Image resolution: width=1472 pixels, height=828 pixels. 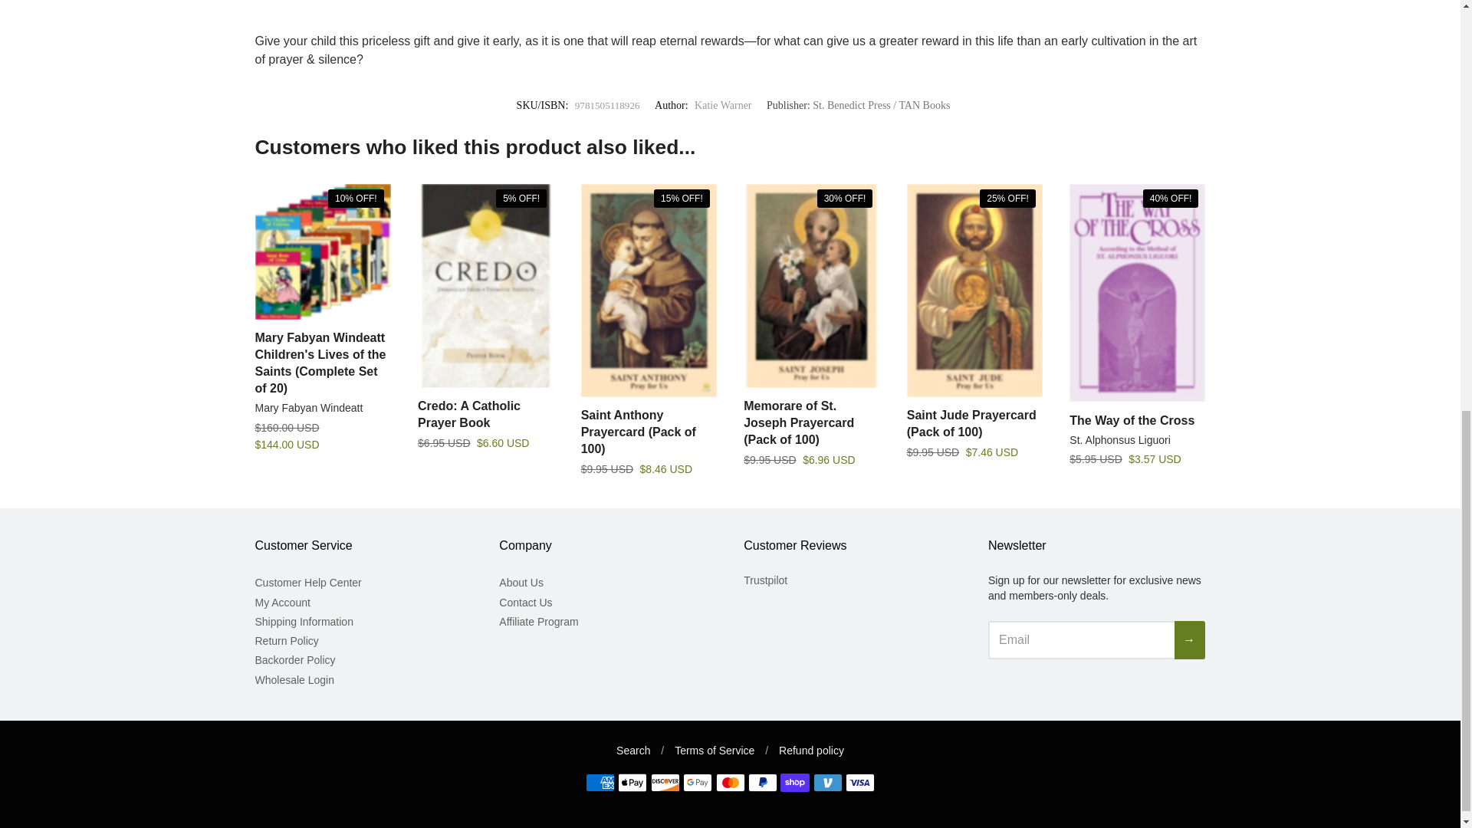 What do you see at coordinates (698, 782) in the screenshot?
I see `Google Pay` at bounding box center [698, 782].